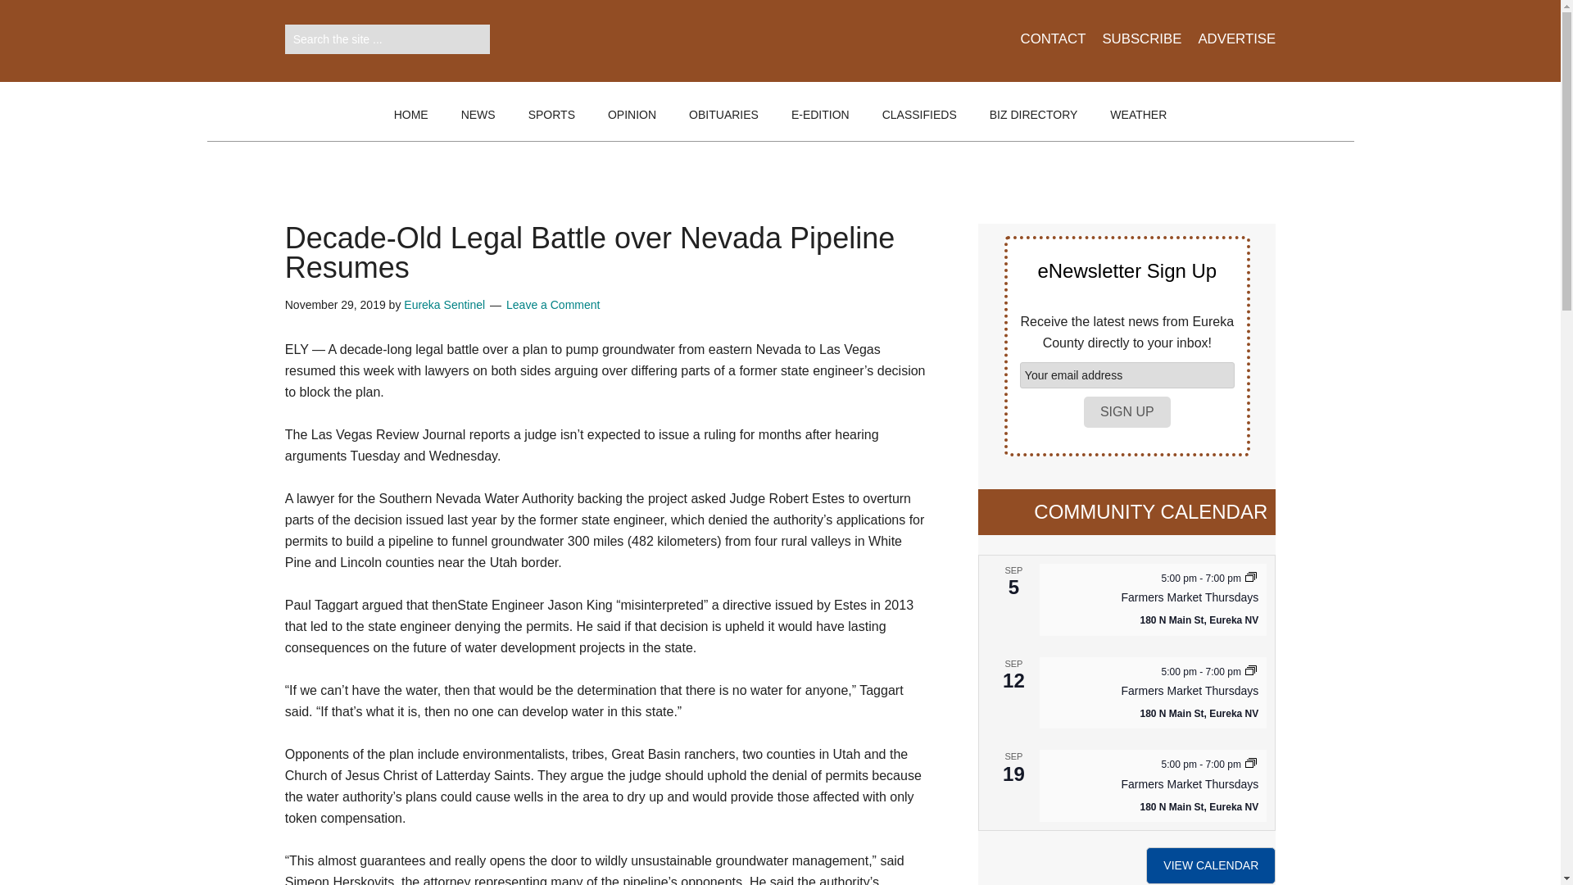 The height and width of the screenshot is (885, 1573). Describe the element at coordinates (1251, 672) in the screenshot. I see `Event Series` at that location.